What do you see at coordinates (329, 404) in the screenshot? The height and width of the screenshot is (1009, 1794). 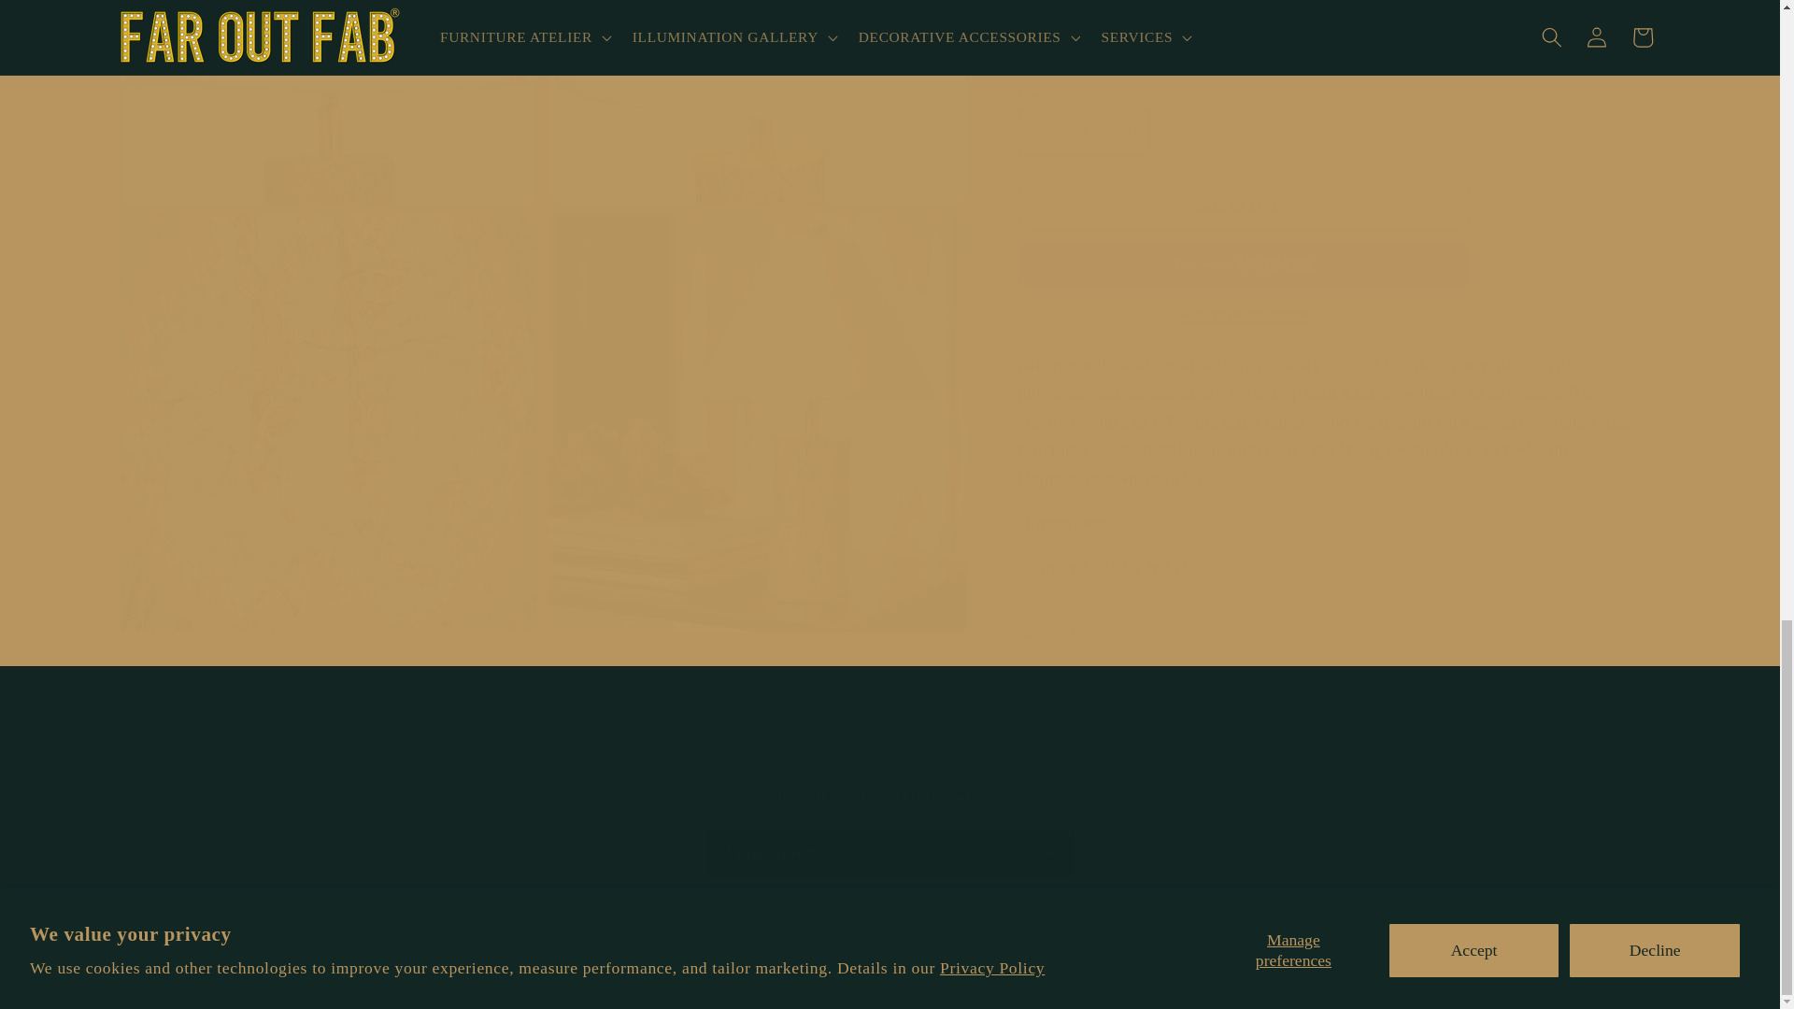 I see `ABOUT CONTACT PRIVACY RETURN POLICY STORIES TERMS` at bounding box center [329, 404].